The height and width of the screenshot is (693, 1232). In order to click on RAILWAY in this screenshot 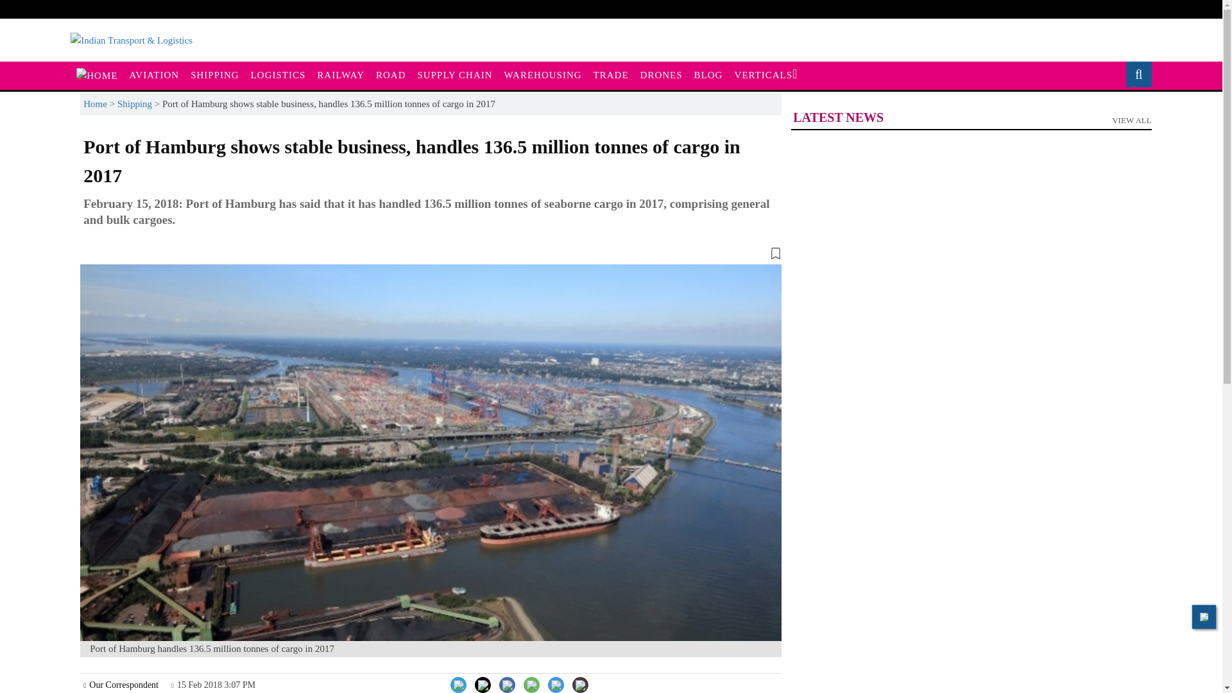, I will do `click(341, 76)`.